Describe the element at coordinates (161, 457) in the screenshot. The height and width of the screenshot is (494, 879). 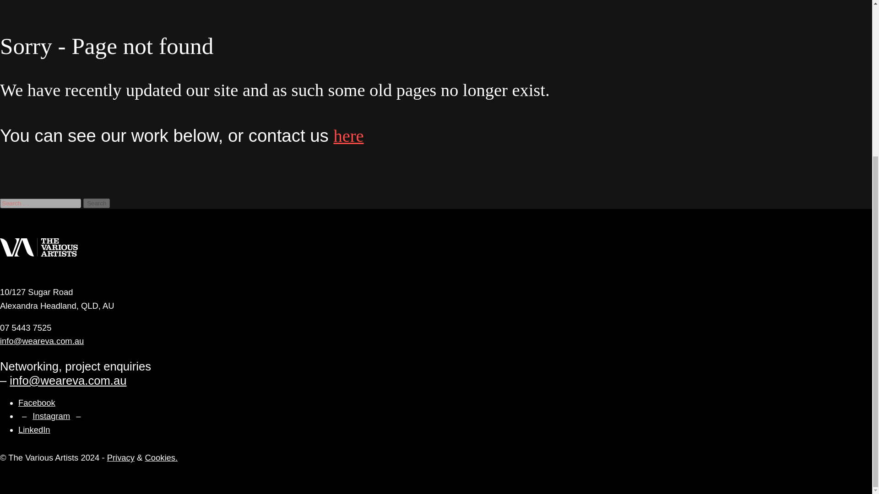
I see `Cookies.` at that location.